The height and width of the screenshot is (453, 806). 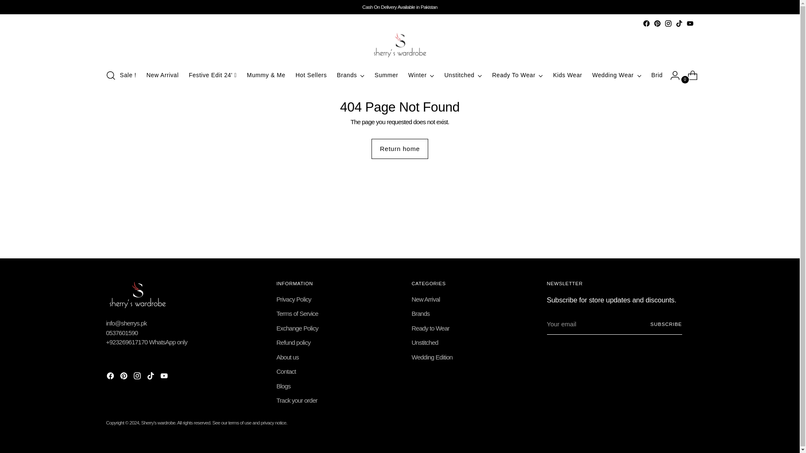 What do you see at coordinates (679, 23) in the screenshot?
I see `Sherry's wardrobe on Tiktok` at bounding box center [679, 23].